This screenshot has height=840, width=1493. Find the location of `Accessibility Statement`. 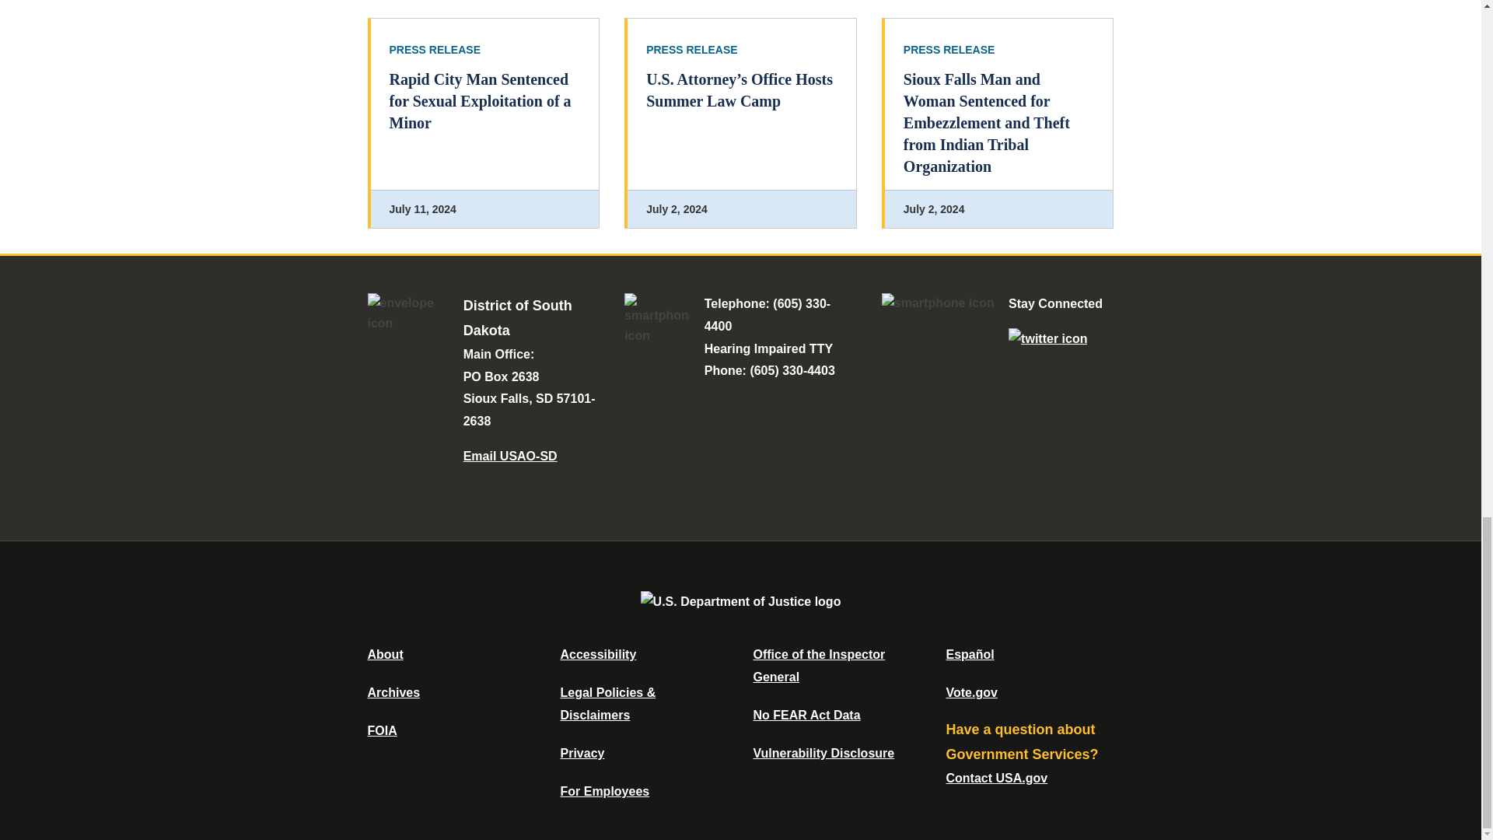

Accessibility Statement is located at coordinates (597, 653).